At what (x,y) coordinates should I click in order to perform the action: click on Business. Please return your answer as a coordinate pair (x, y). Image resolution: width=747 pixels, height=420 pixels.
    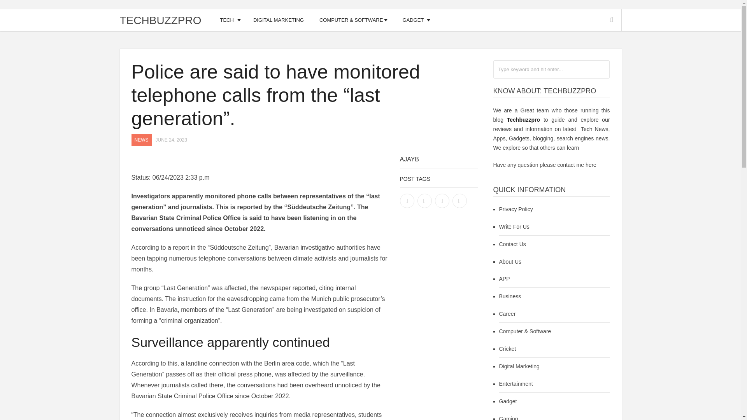
    Looking at the image, I should click on (510, 296).